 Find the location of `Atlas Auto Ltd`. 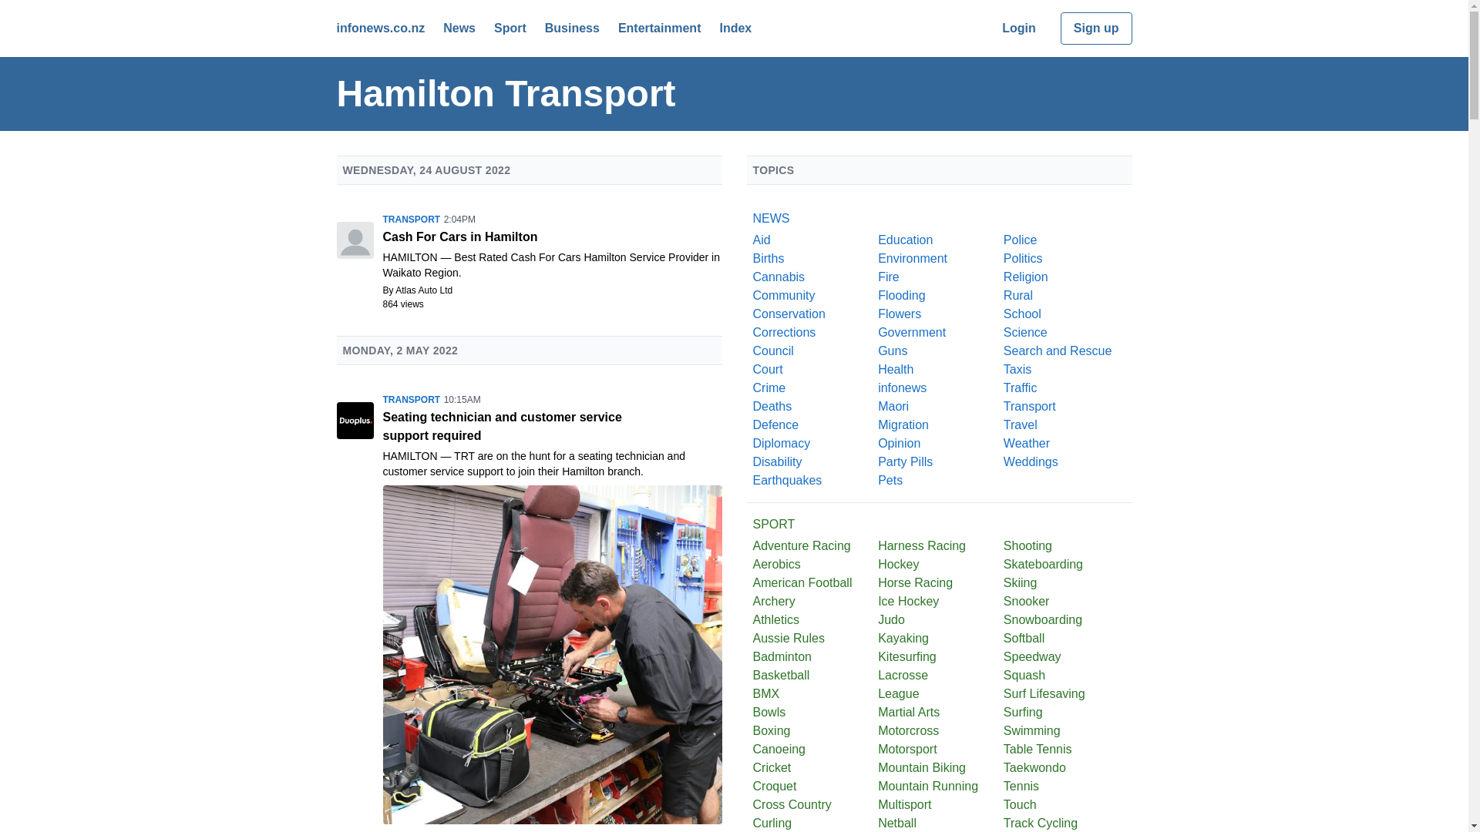

Atlas Auto Ltd is located at coordinates (424, 290).